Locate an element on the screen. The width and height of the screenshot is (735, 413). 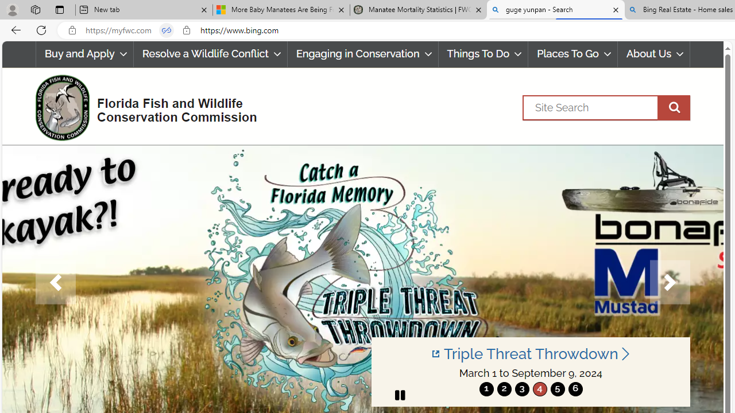
FWC Logo is located at coordinates (62, 107).